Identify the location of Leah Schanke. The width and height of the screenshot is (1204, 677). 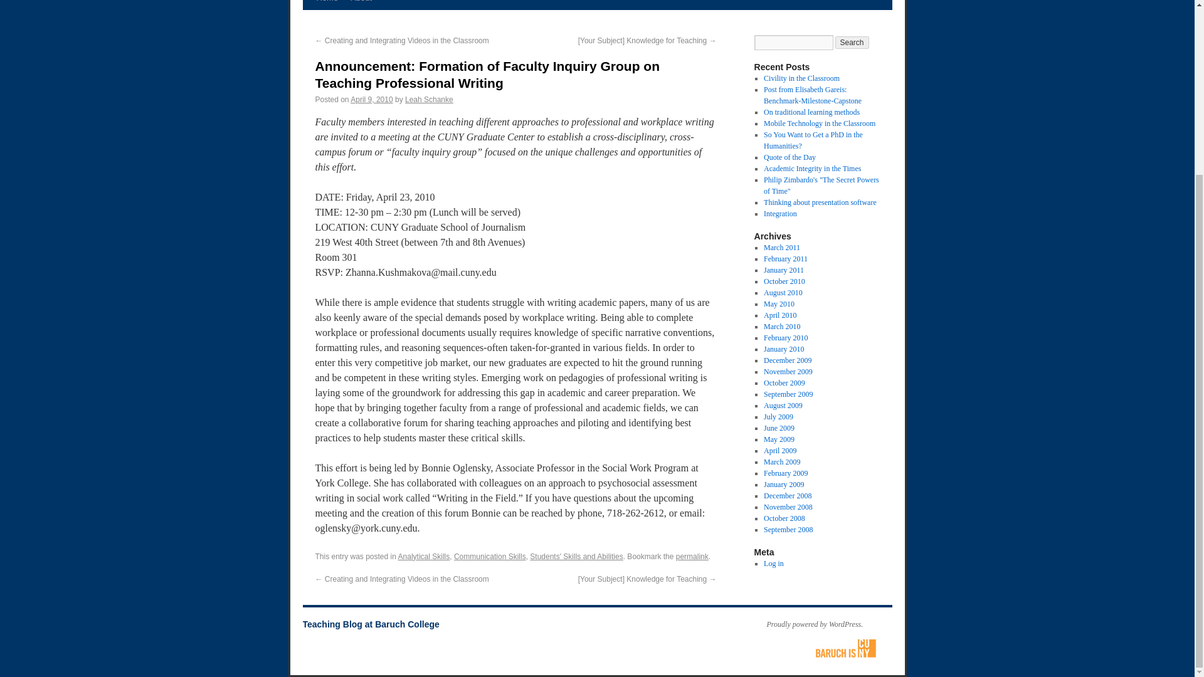
(429, 100).